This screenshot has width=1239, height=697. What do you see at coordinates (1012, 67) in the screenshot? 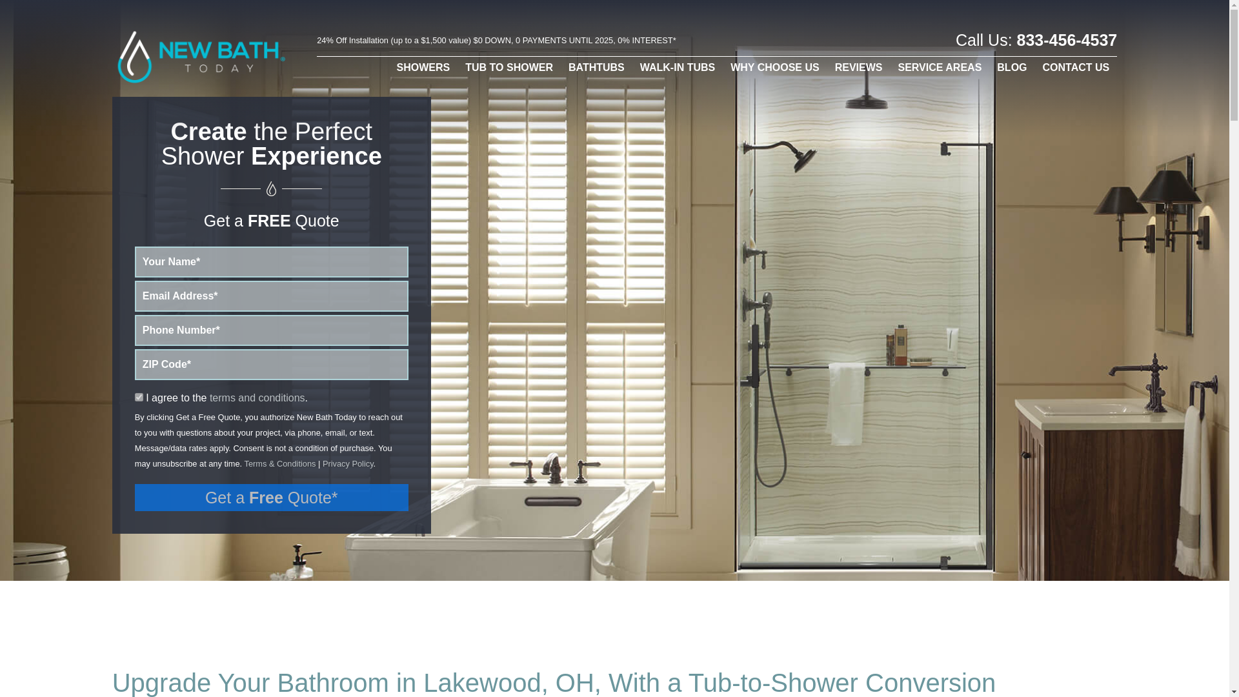
I see `BLOG` at bounding box center [1012, 67].